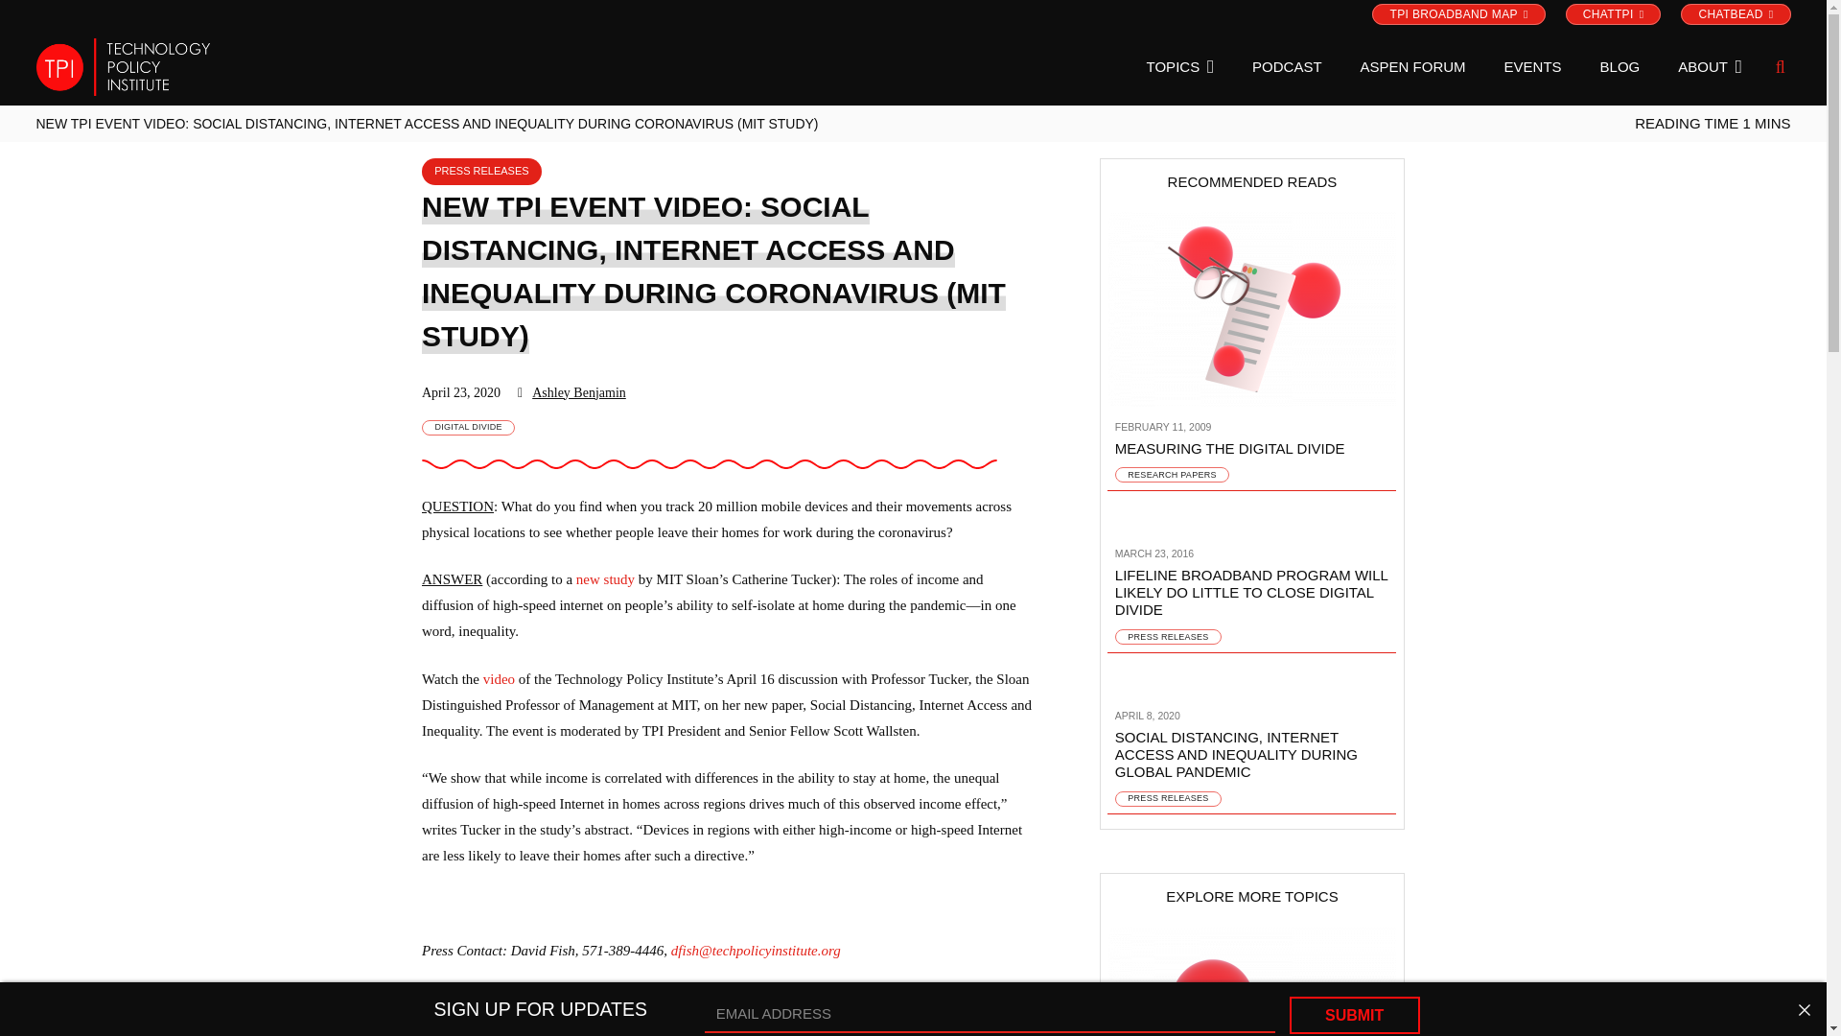 The width and height of the screenshot is (1841, 1036). Describe the element at coordinates (1287, 67) in the screenshot. I see `PODCAST` at that location.